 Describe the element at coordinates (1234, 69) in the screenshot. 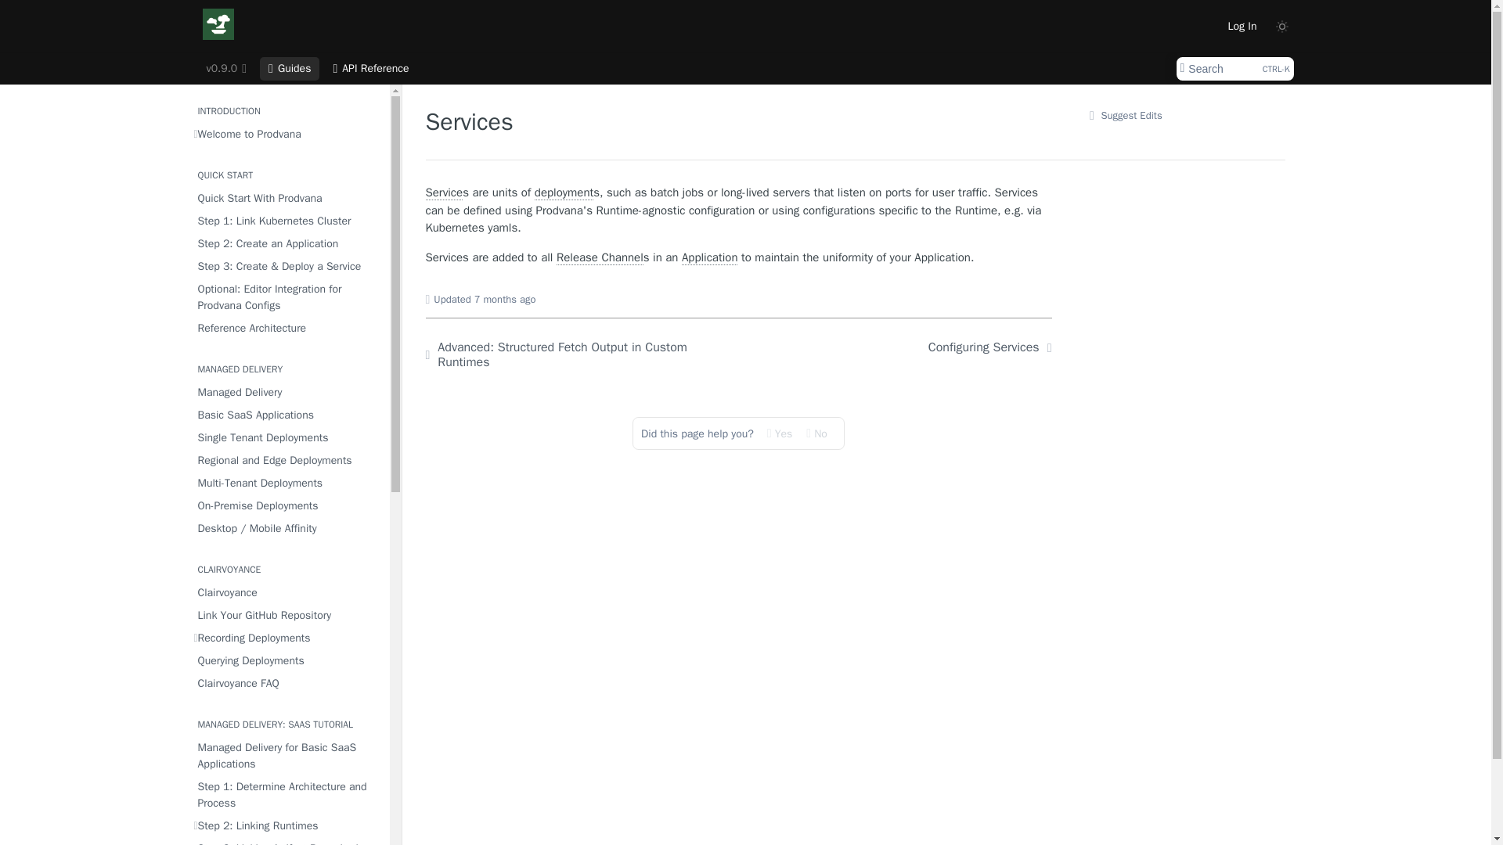

I see `Quick Start With Prodvana` at that location.